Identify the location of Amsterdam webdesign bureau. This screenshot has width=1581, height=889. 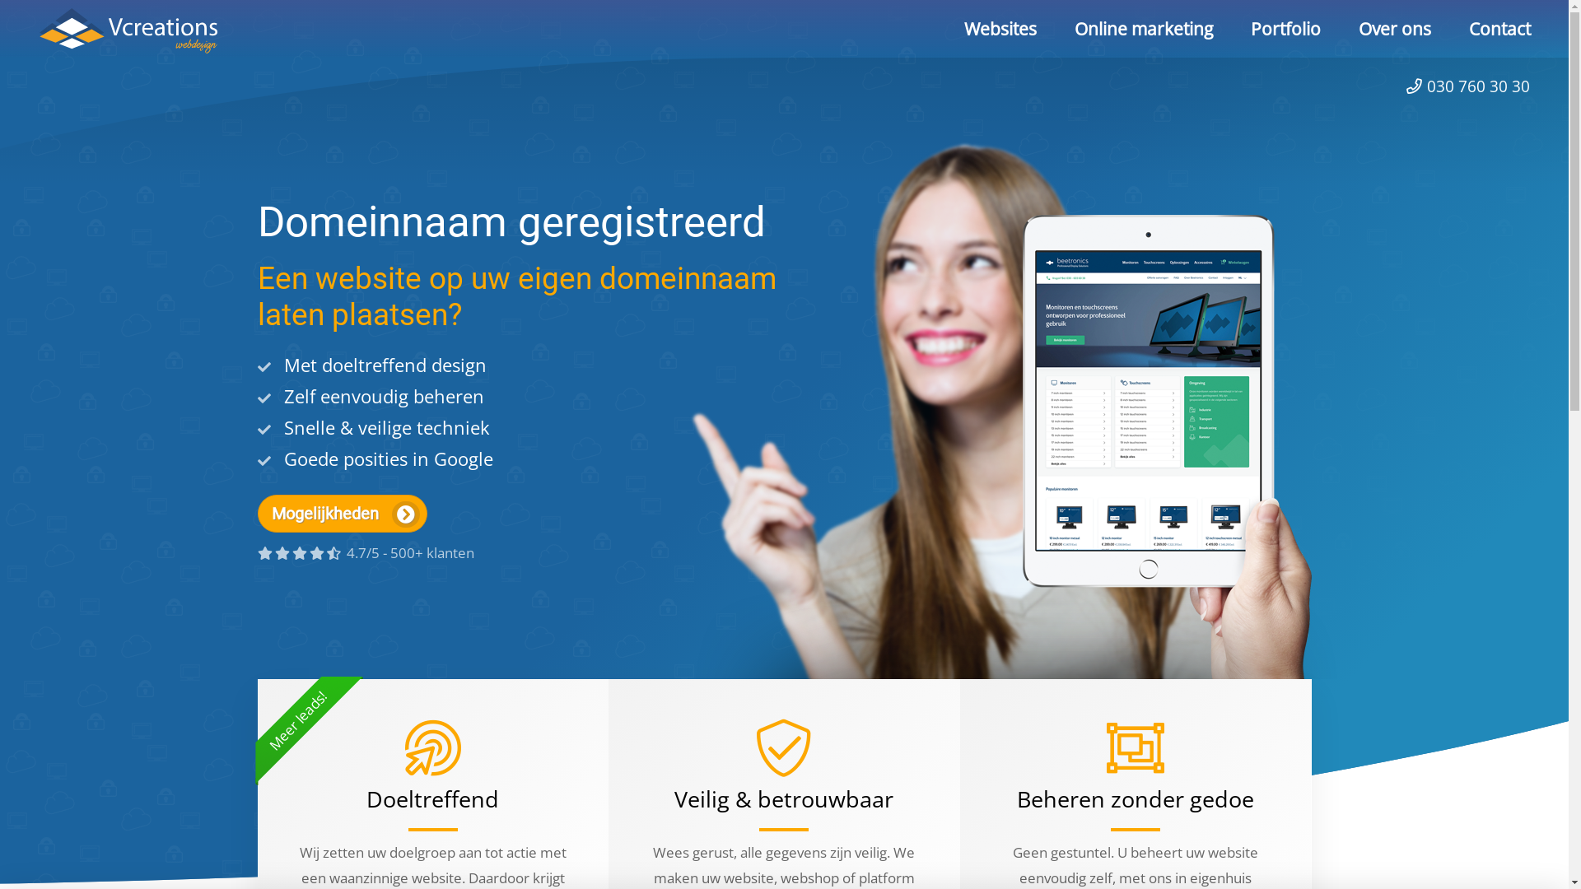
(1166, 548).